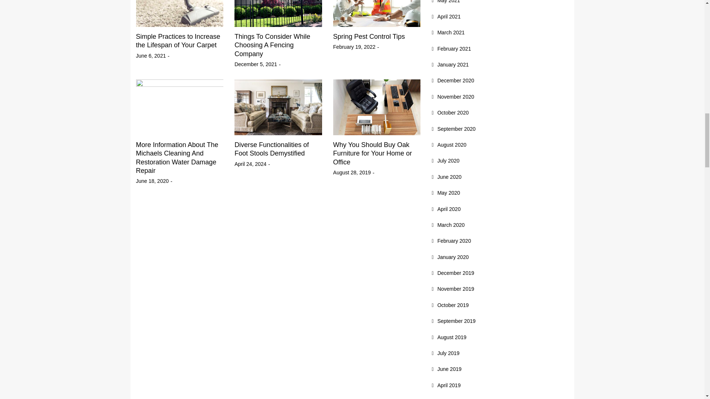 The width and height of the screenshot is (710, 399). I want to click on Spring Pest Control Tips, so click(369, 36).